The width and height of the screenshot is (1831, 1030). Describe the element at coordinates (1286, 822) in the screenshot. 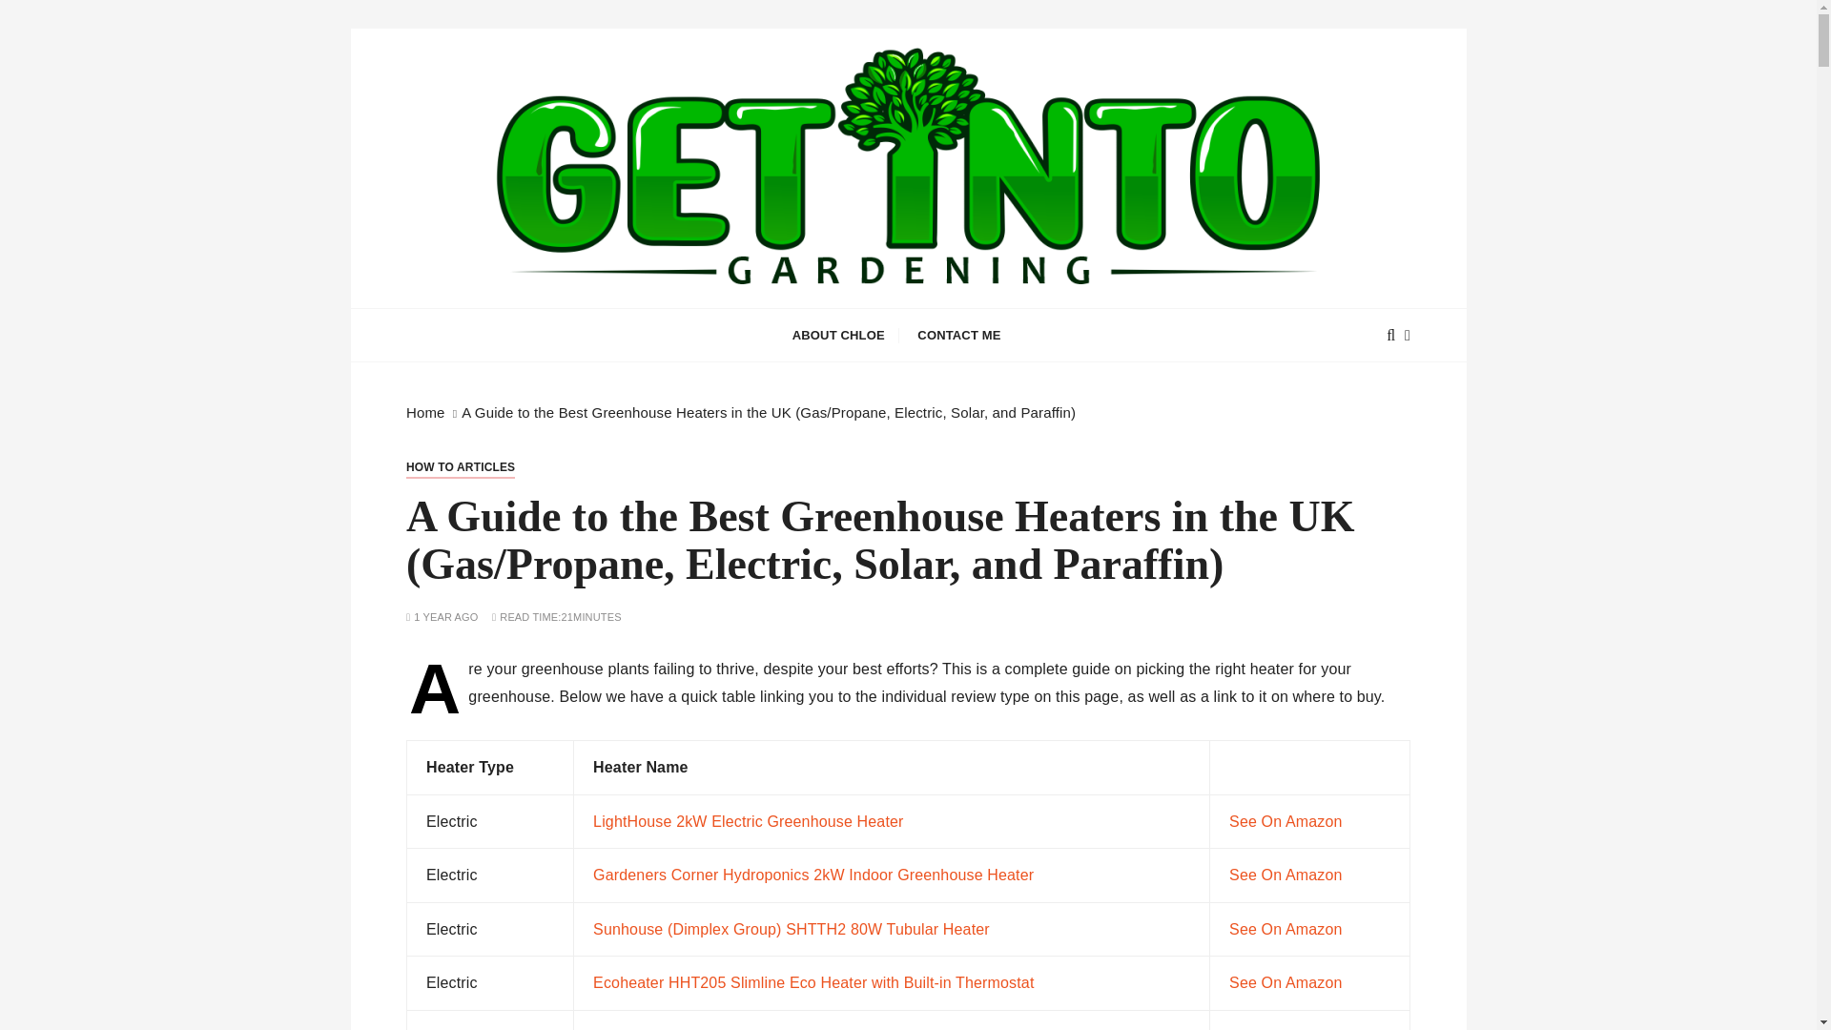

I see `See On Amazon` at that location.